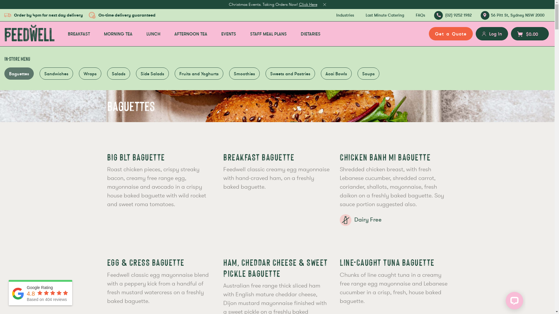 The image size is (559, 314). I want to click on Log in, so click(492, 34).